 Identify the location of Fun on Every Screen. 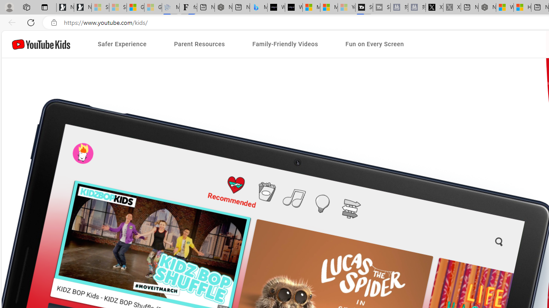
(375, 44).